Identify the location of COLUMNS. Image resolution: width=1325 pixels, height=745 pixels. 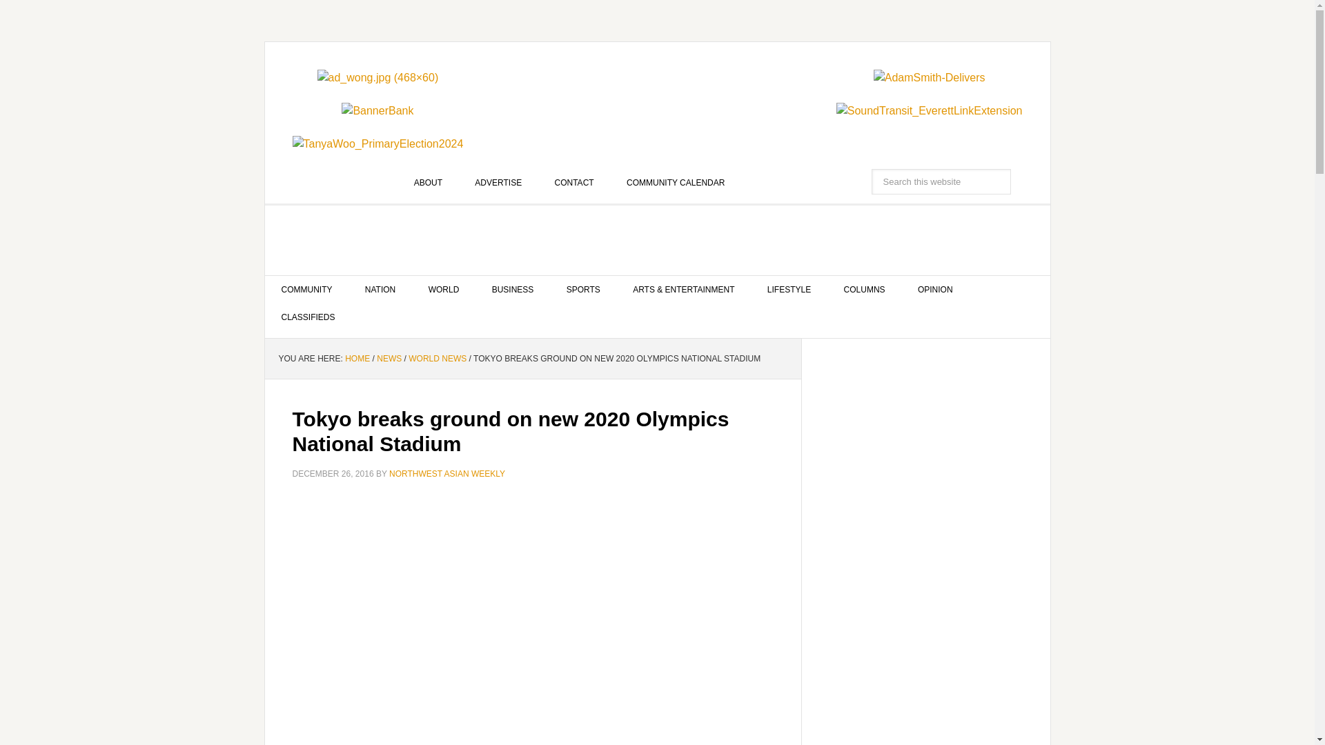
(864, 289).